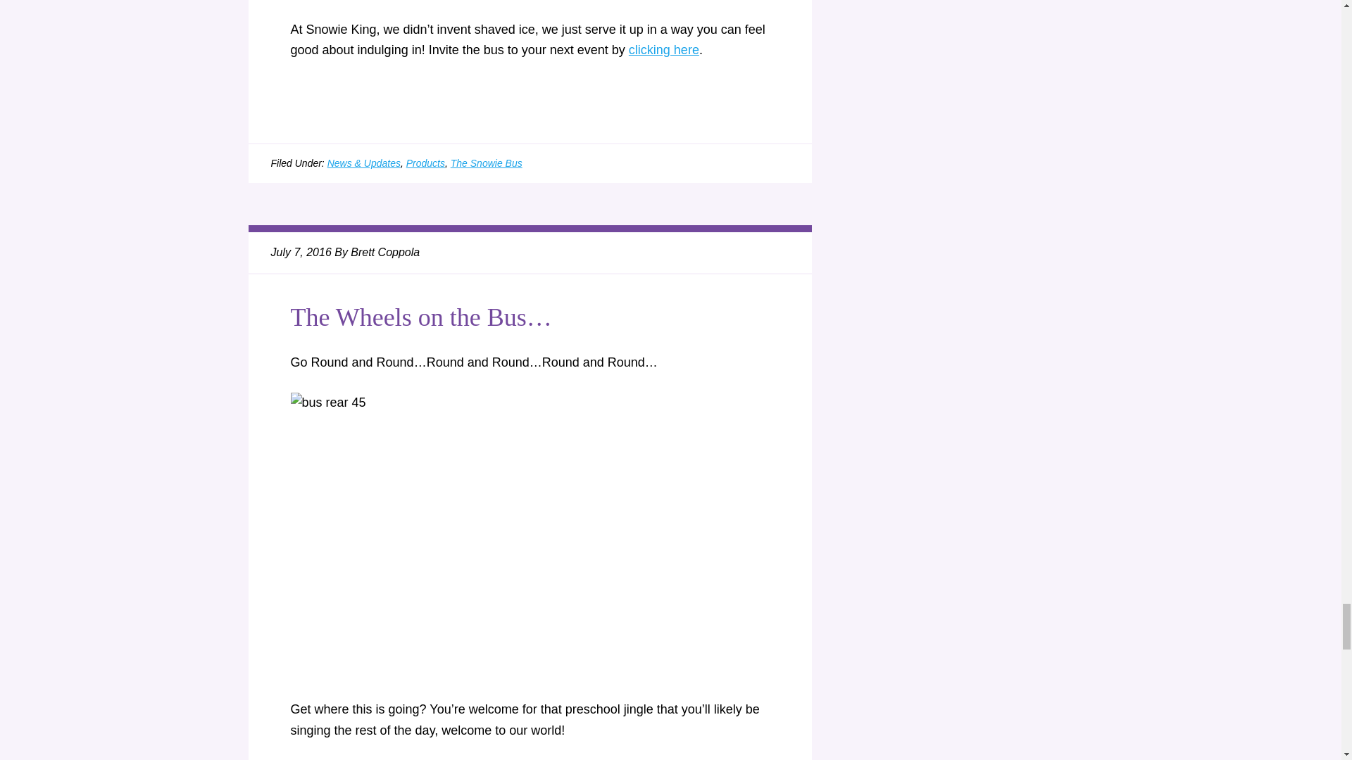 This screenshot has height=760, width=1352. Describe the element at coordinates (663, 49) in the screenshot. I see `clicking here` at that location.